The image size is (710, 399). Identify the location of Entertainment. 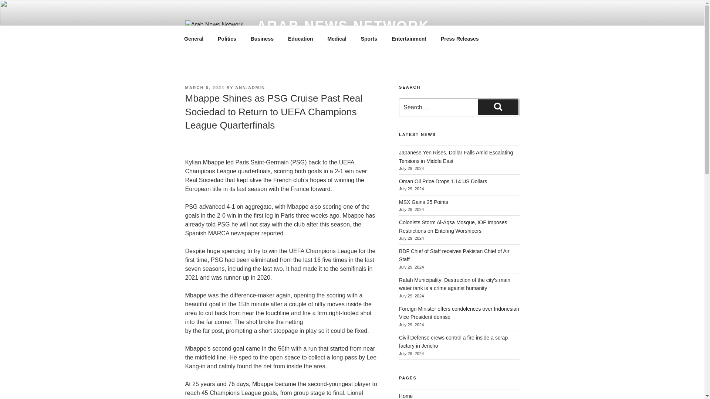
(408, 38).